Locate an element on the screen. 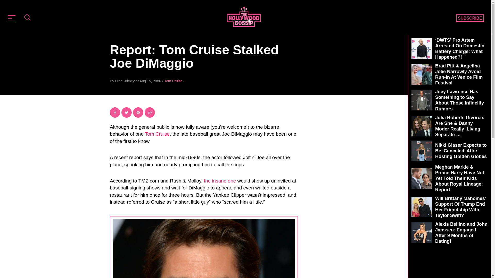 Image resolution: width=495 pixels, height=278 pixels. Tom Cruise is located at coordinates (173, 81).